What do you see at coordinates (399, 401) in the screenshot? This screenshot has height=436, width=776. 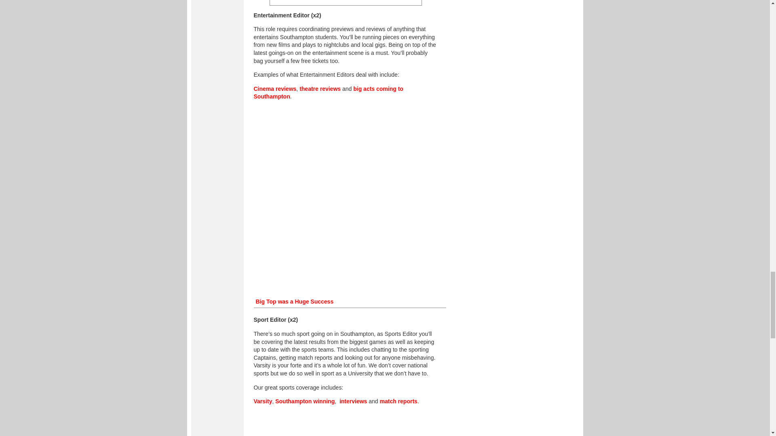 I see `match reports` at bounding box center [399, 401].